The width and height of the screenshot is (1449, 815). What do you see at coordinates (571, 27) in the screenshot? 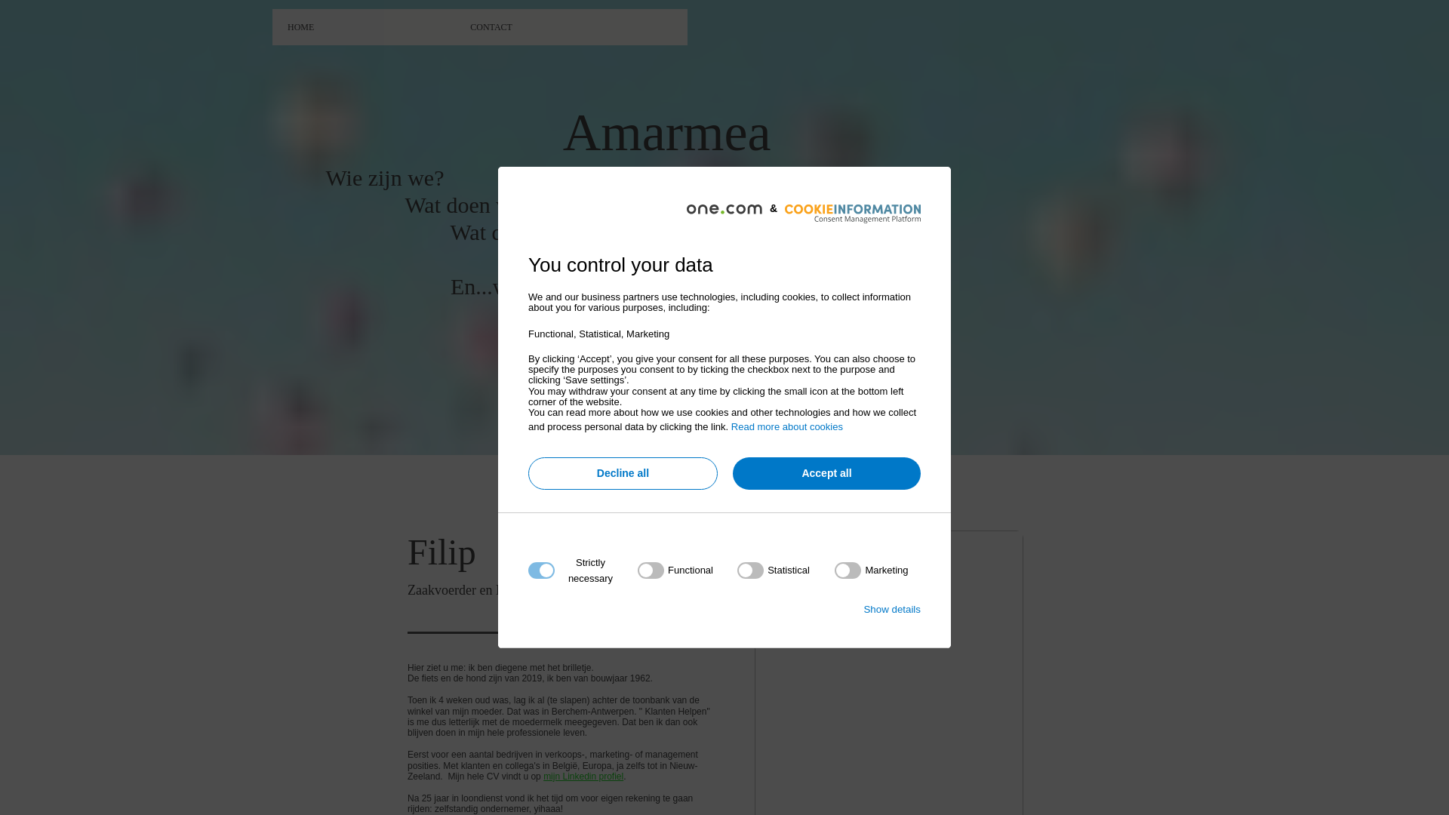
I see `CONTACT` at bounding box center [571, 27].